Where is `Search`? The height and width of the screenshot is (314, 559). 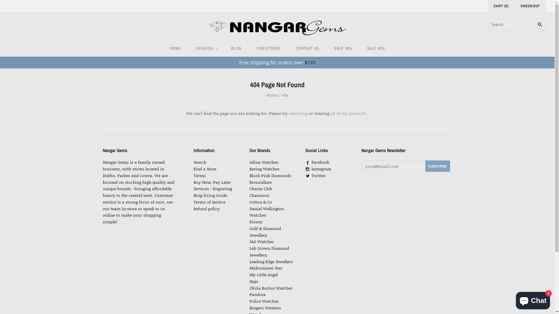 Search is located at coordinates (200, 162).